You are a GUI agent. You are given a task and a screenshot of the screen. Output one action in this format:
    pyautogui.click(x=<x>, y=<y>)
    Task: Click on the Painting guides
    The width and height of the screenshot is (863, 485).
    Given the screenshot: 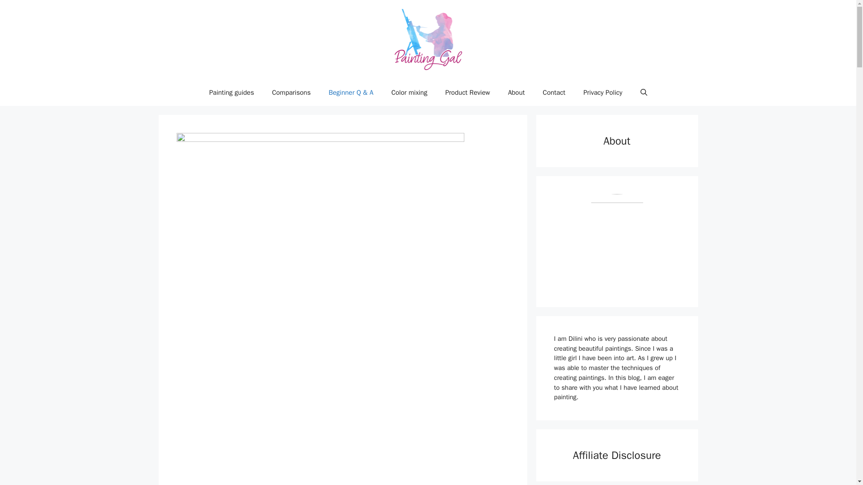 What is the action you would take?
    pyautogui.click(x=231, y=93)
    